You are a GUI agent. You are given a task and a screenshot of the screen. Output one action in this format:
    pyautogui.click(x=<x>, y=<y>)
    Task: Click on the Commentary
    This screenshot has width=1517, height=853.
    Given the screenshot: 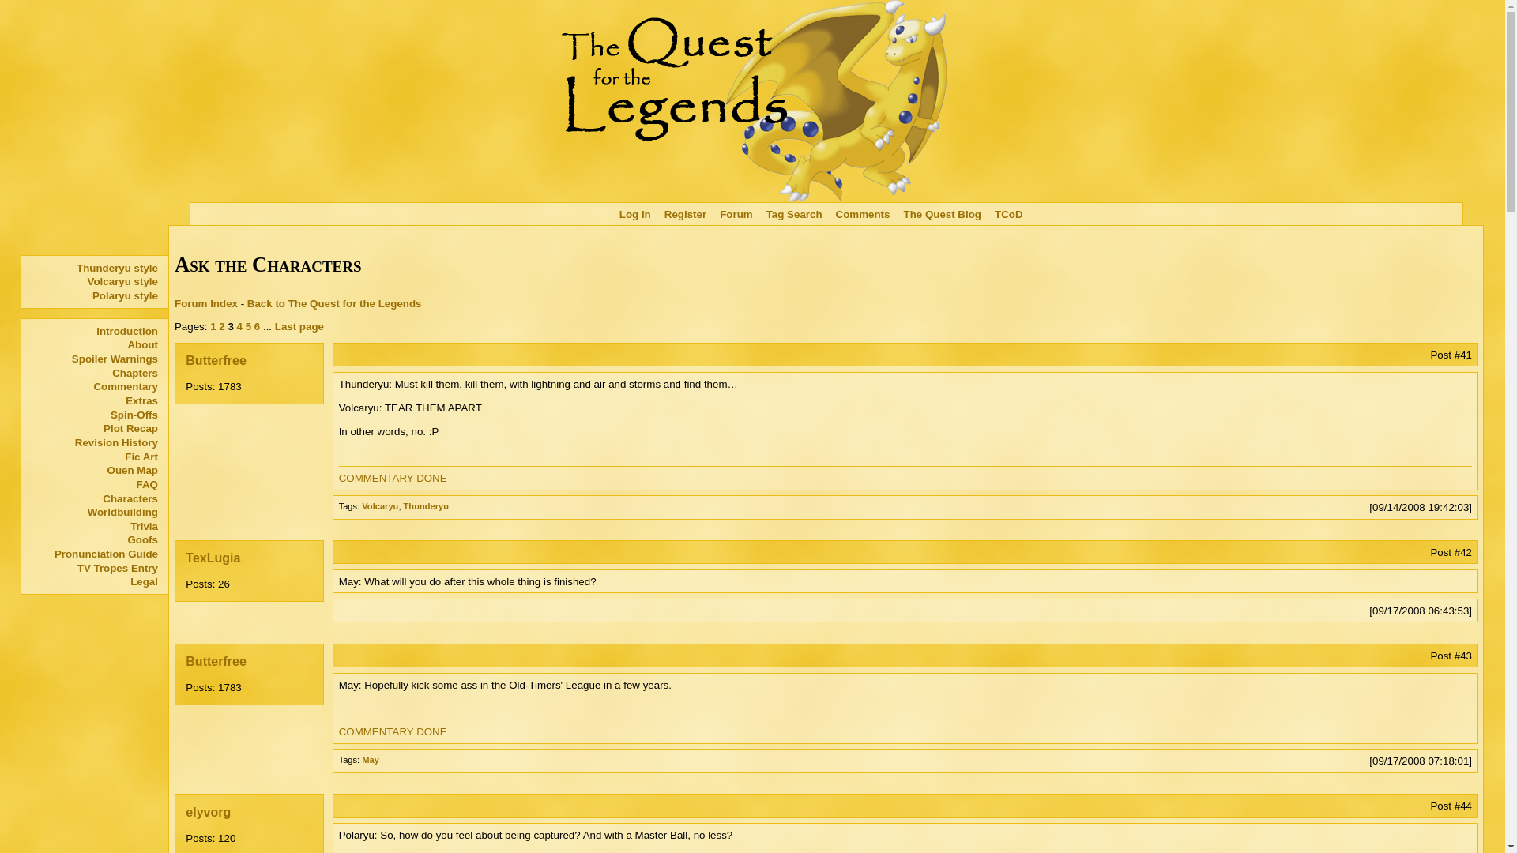 What is the action you would take?
    pyautogui.click(x=93, y=386)
    